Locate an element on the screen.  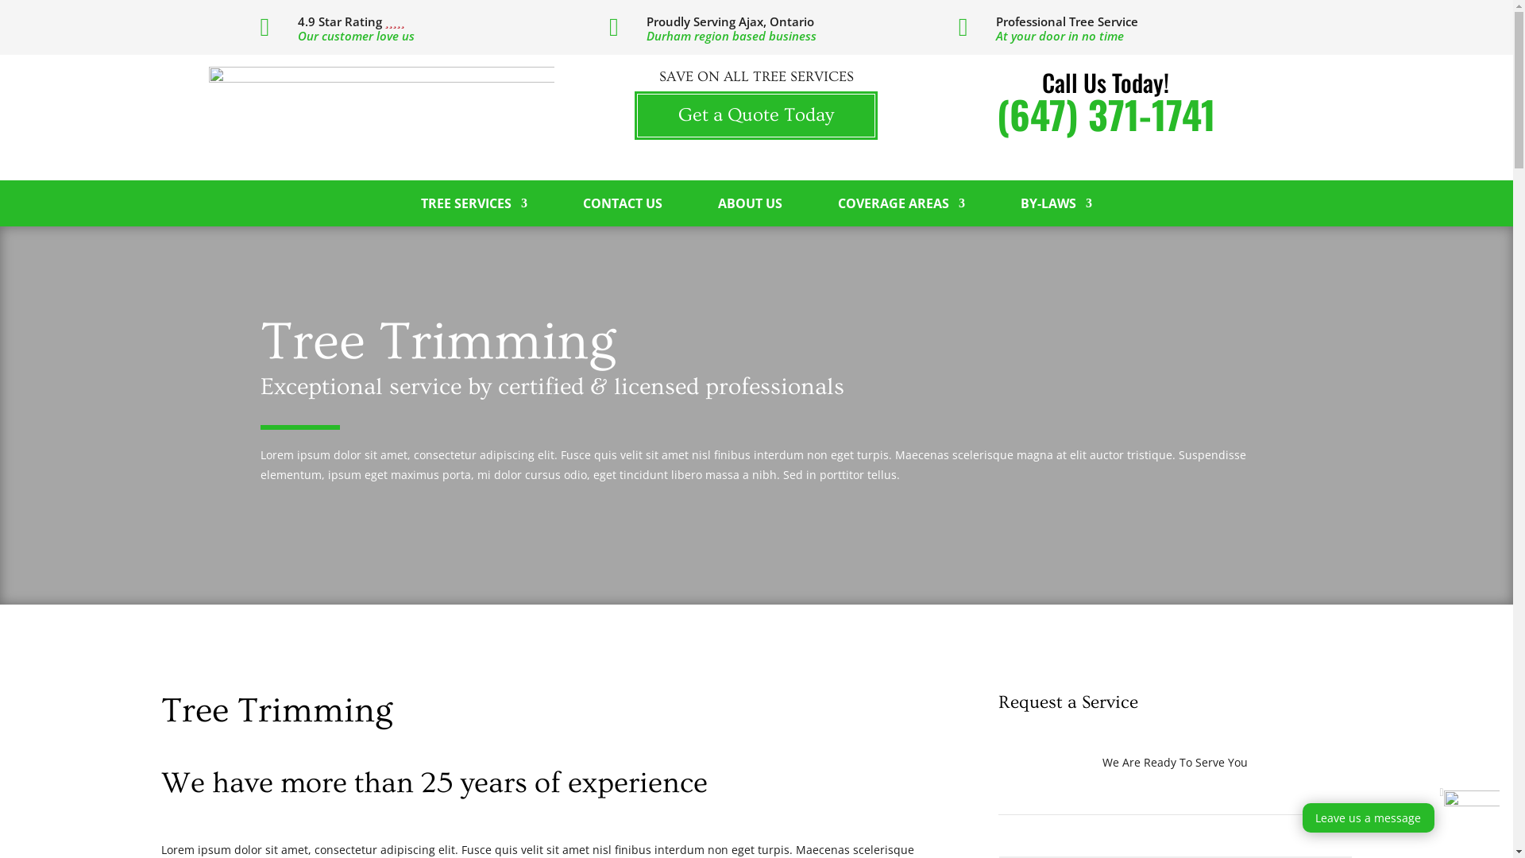
TREE SERVICES is located at coordinates (474, 212).